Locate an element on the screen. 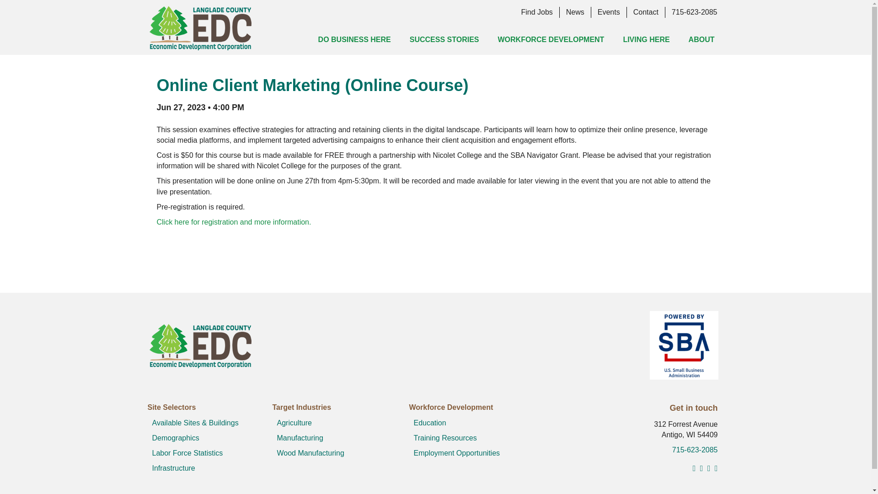 The image size is (878, 494). Events is located at coordinates (609, 12).